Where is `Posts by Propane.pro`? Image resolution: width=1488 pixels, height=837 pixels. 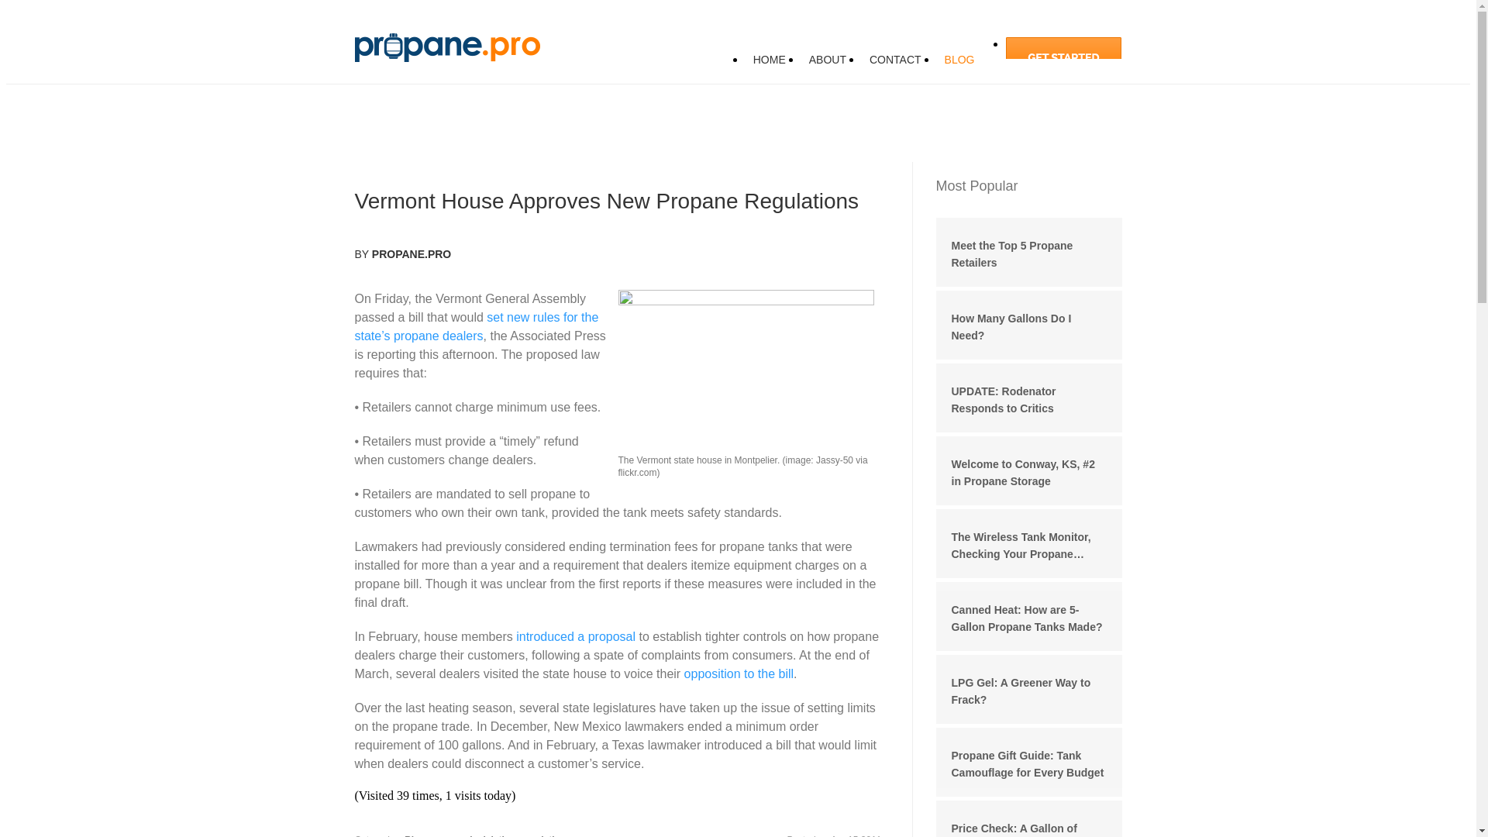
Posts by Propane.pro is located at coordinates (411, 253).